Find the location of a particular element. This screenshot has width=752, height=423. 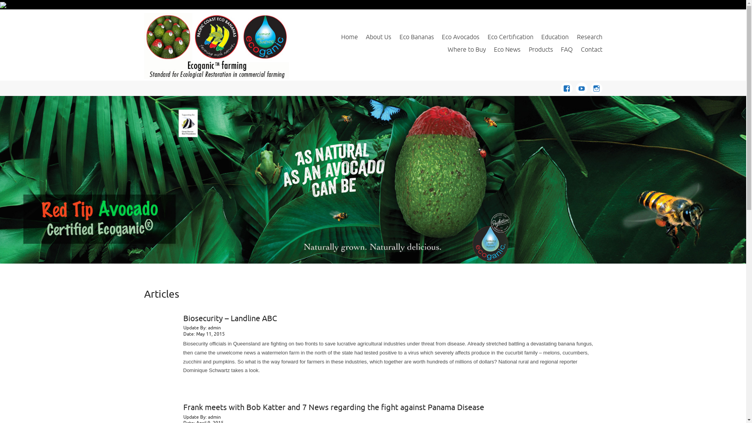

Eco Certification is located at coordinates (511, 37).